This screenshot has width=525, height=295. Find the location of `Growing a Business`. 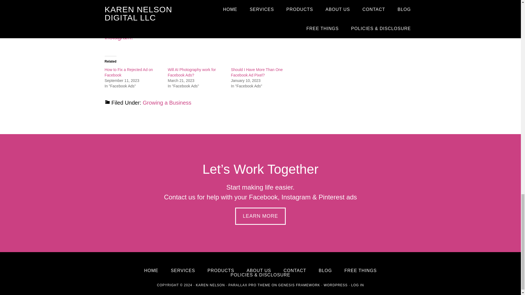

Growing a Business is located at coordinates (167, 103).